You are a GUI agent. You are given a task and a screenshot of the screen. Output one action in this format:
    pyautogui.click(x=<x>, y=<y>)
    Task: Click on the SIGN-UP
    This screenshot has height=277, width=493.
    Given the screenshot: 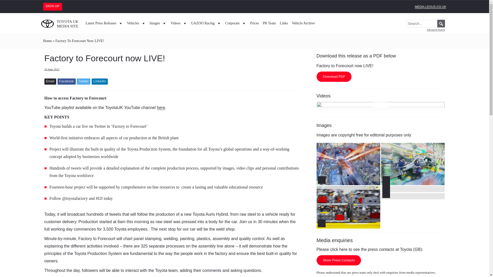 What is the action you would take?
    pyautogui.click(x=53, y=6)
    